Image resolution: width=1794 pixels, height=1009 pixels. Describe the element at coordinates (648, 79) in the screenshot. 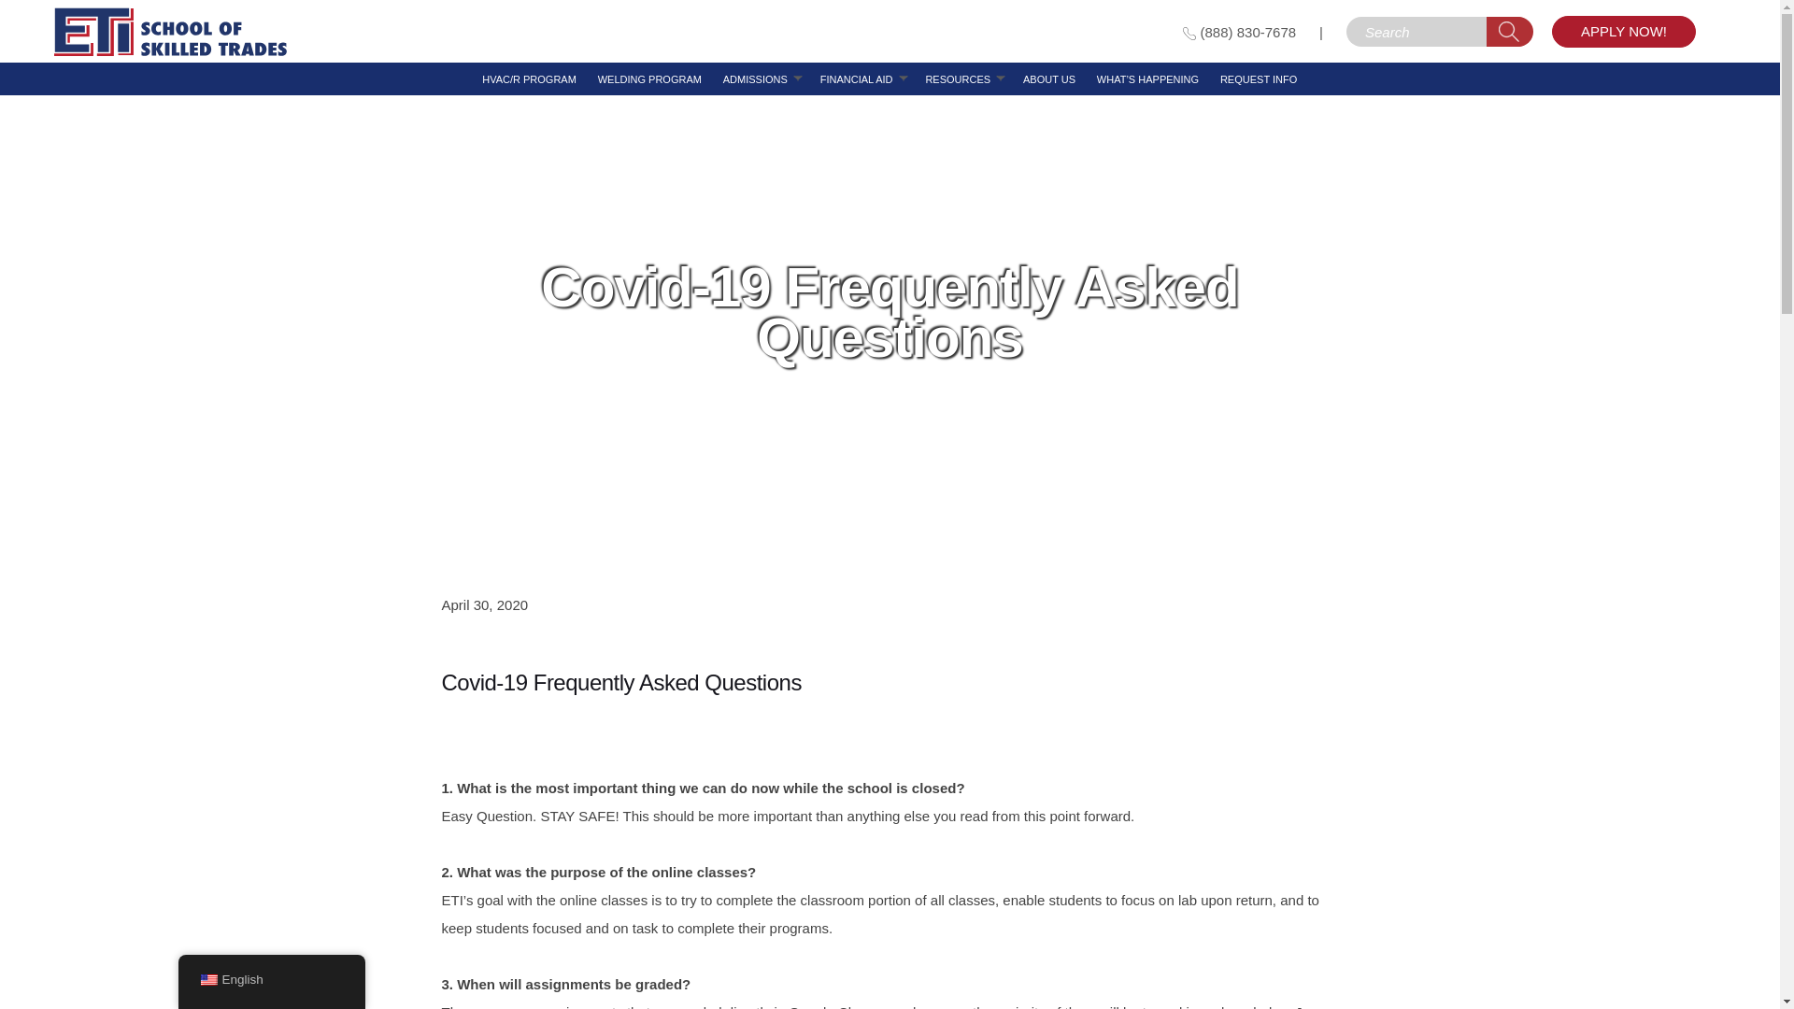

I see `WELDING PROGRAM` at that location.